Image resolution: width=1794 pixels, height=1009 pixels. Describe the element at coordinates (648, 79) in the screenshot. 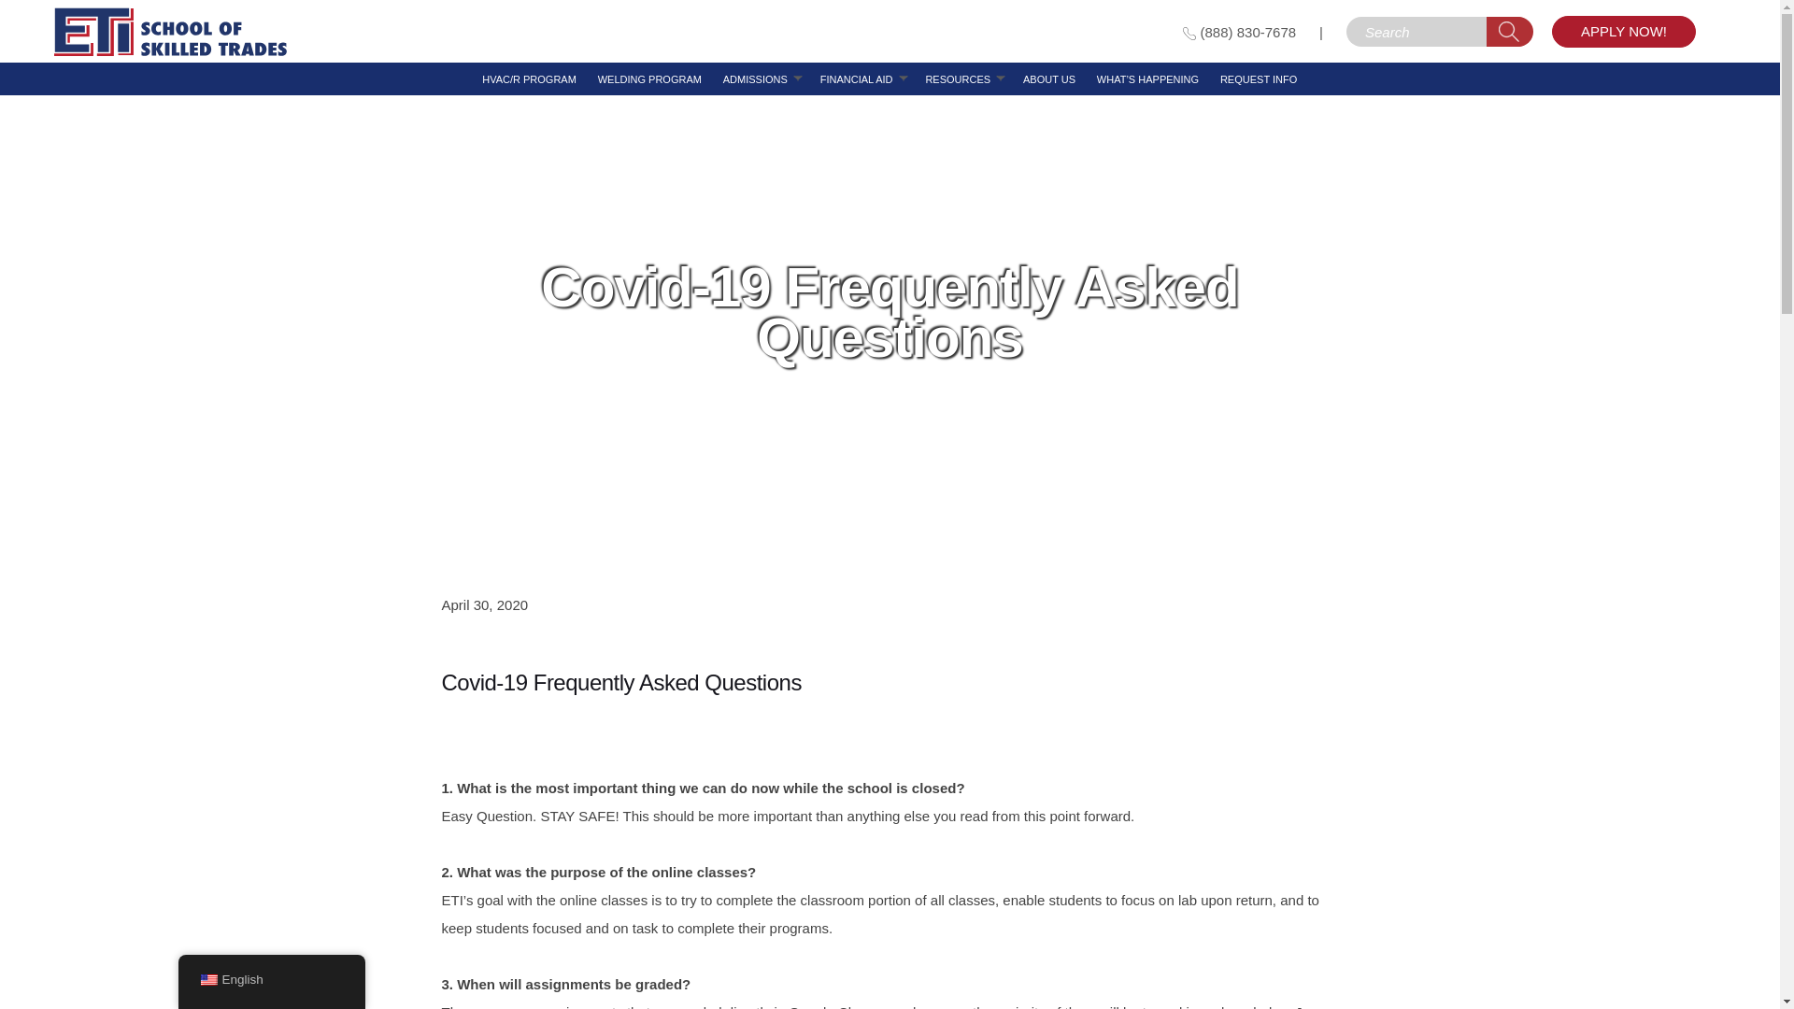

I see `WELDING PROGRAM` at that location.